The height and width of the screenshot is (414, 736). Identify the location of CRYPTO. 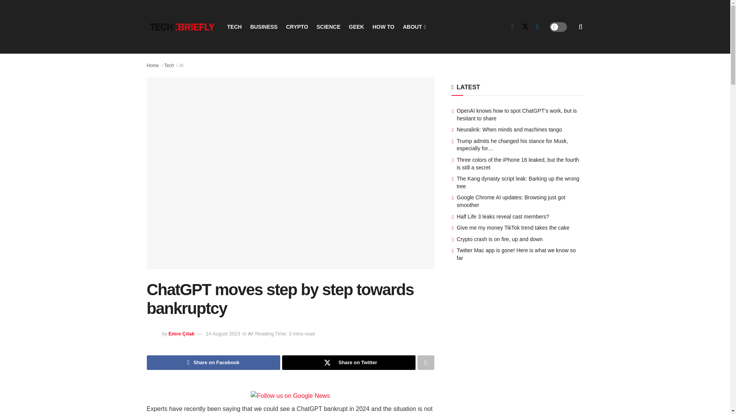
(297, 27).